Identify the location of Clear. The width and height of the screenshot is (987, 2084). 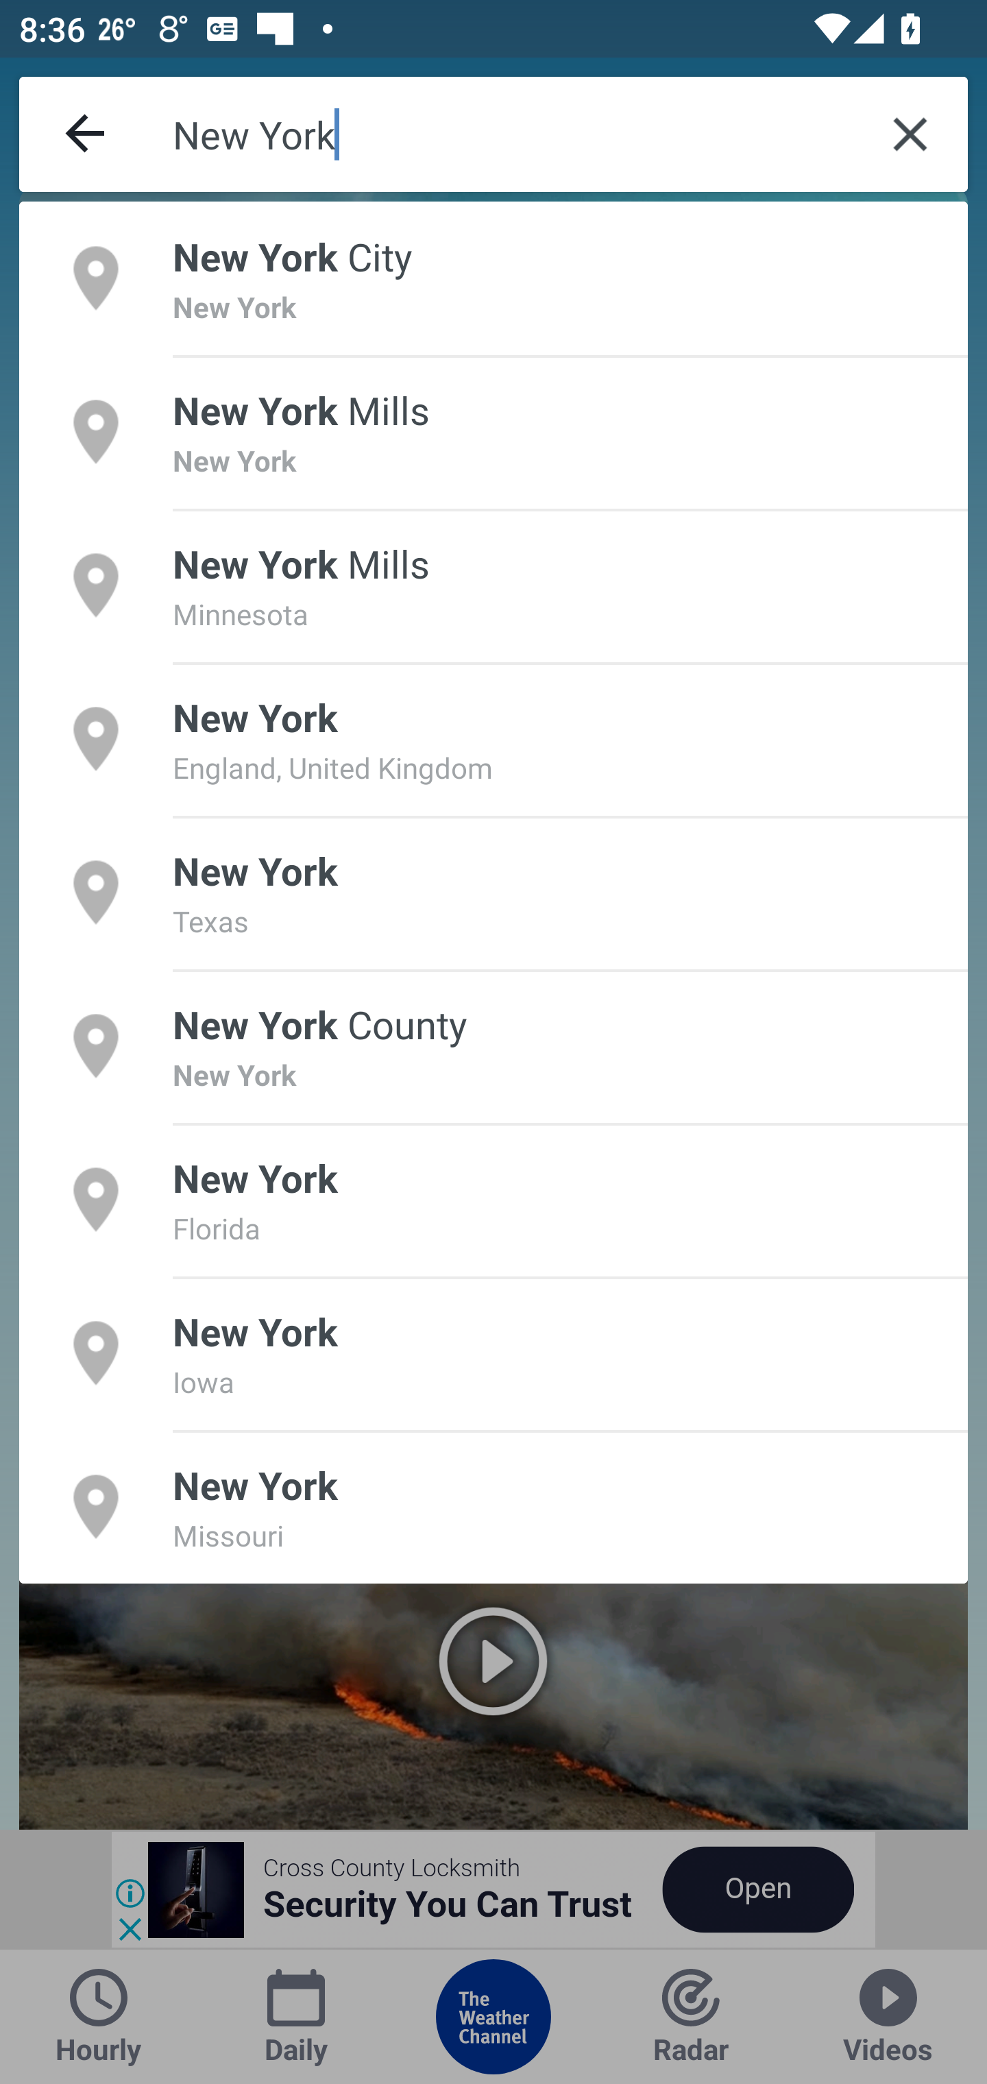
(910, 134).